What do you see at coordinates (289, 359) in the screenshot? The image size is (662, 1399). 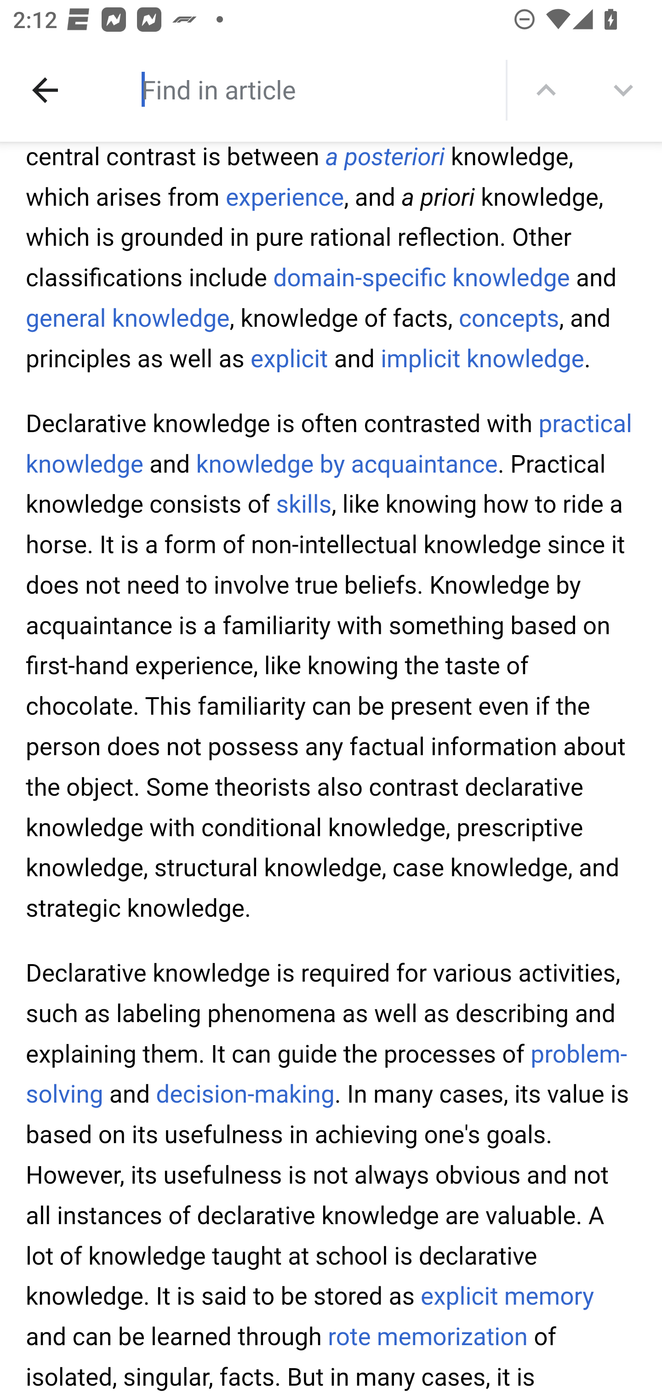 I see `explicit` at bounding box center [289, 359].